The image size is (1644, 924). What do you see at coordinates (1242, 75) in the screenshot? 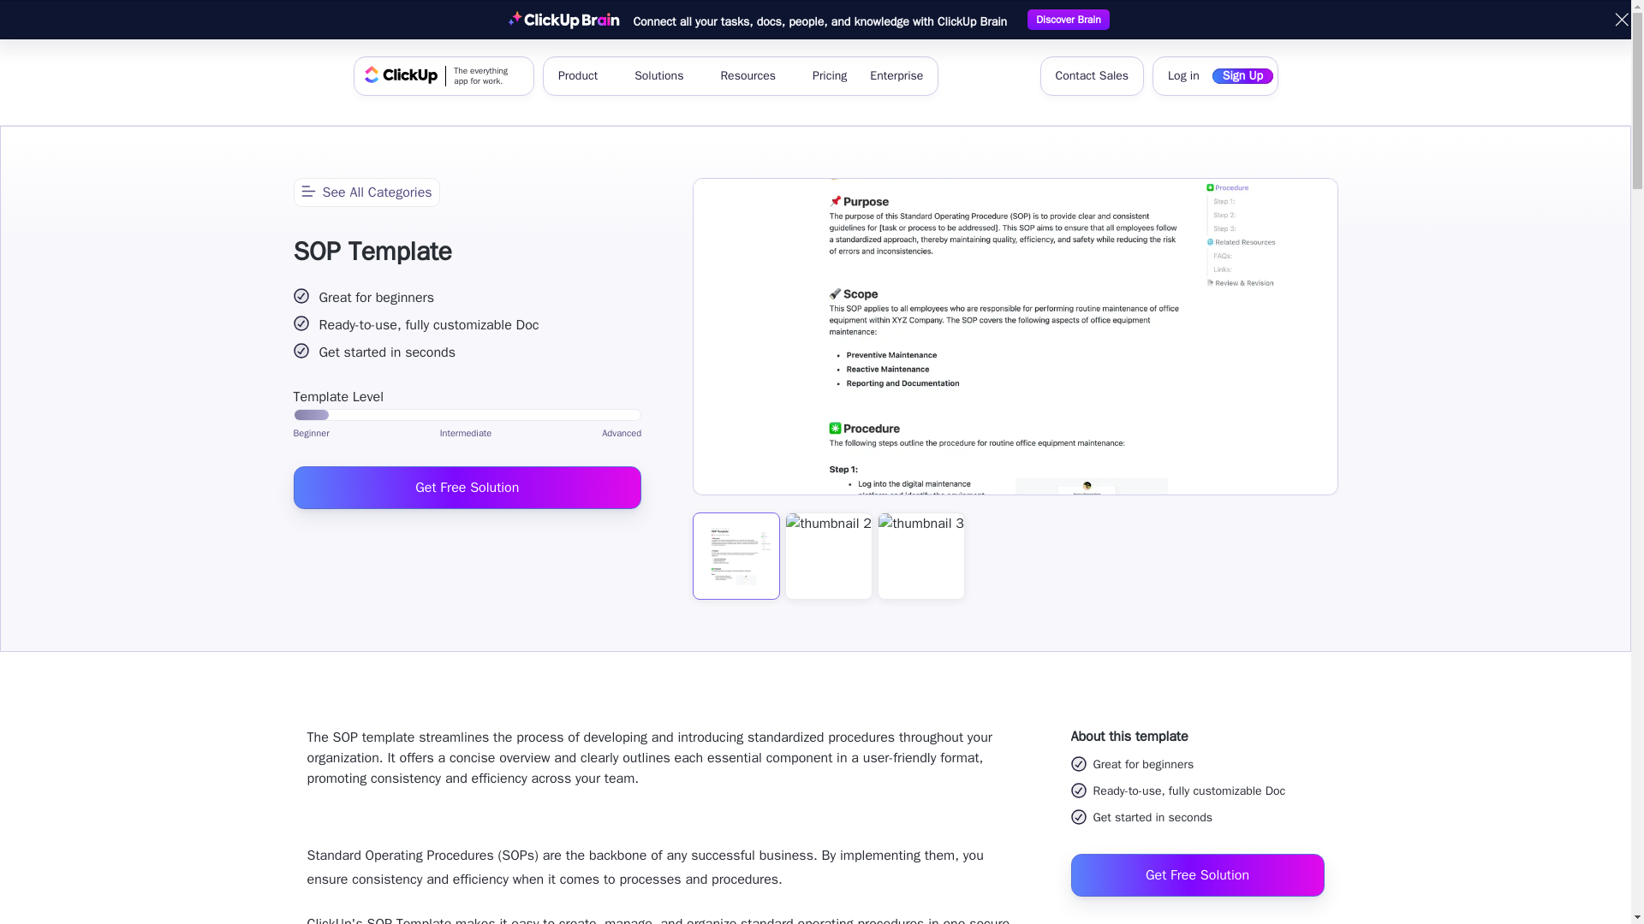
I see `Sign Up` at bounding box center [1242, 75].